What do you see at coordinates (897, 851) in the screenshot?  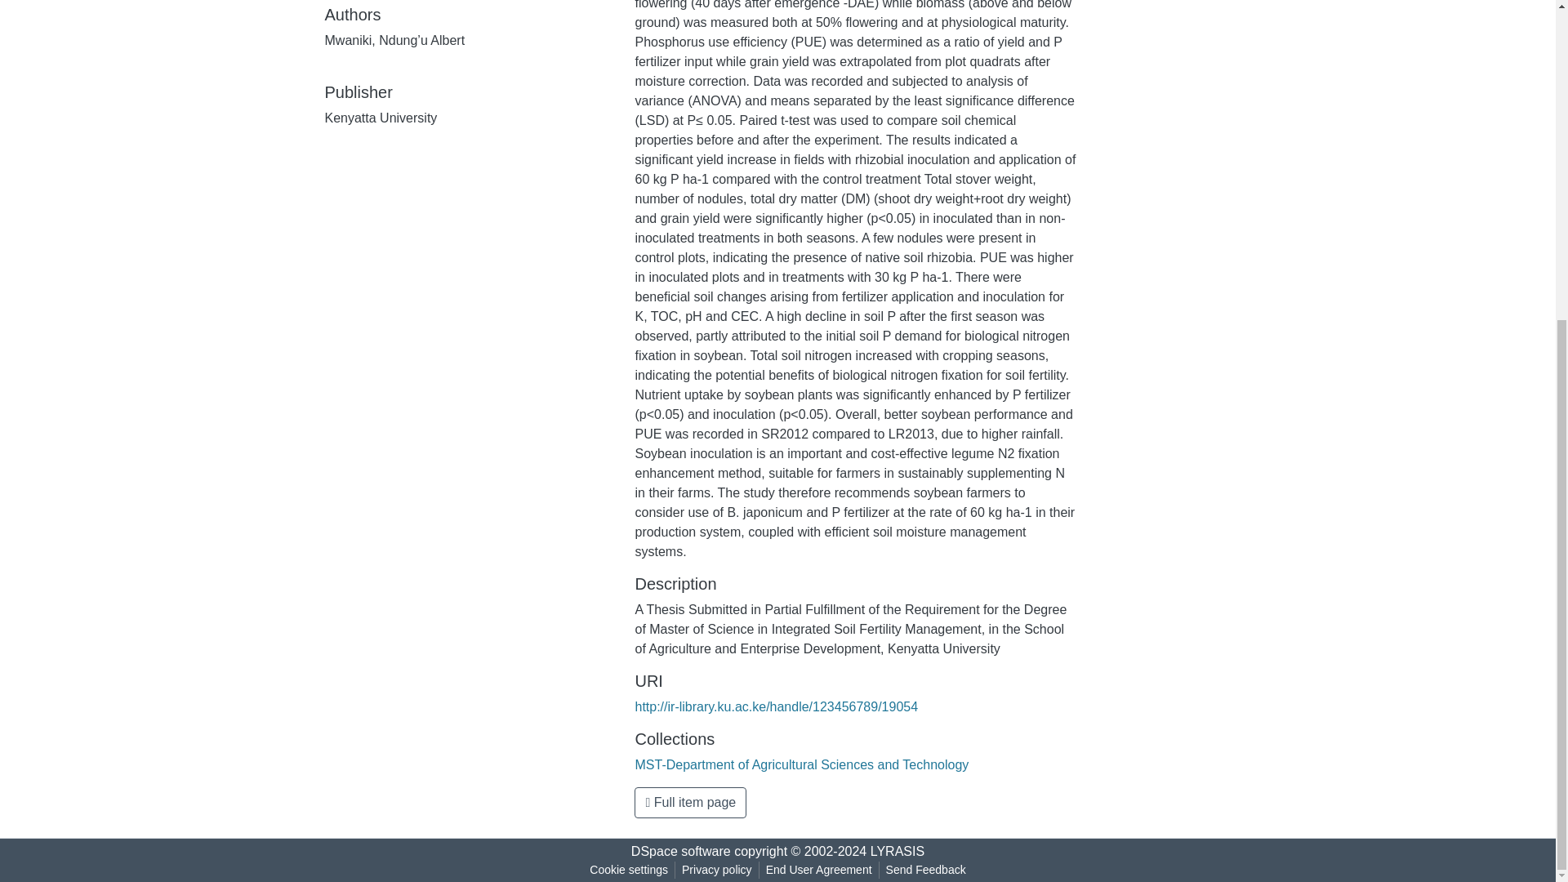 I see `LYRASIS` at bounding box center [897, 851].